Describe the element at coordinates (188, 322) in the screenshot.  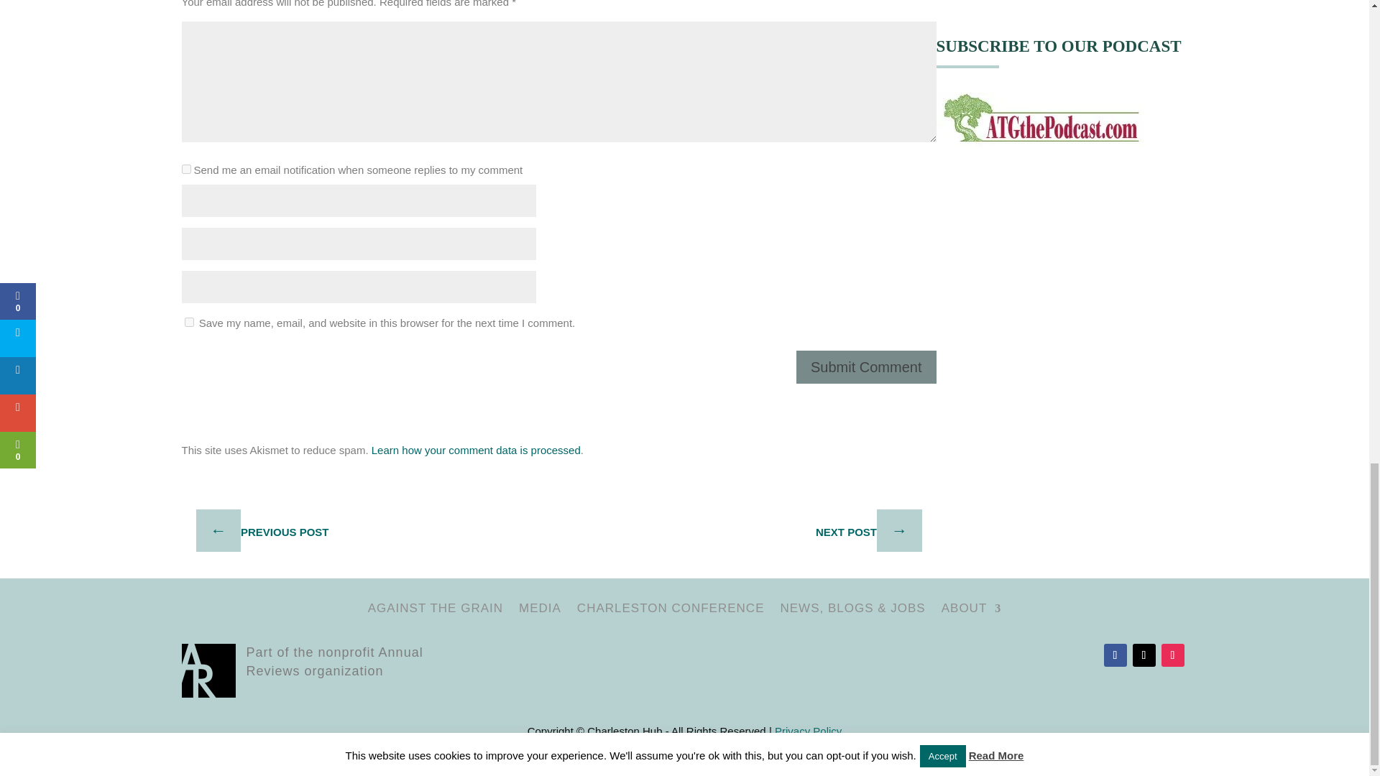
I see `yes` at that location.